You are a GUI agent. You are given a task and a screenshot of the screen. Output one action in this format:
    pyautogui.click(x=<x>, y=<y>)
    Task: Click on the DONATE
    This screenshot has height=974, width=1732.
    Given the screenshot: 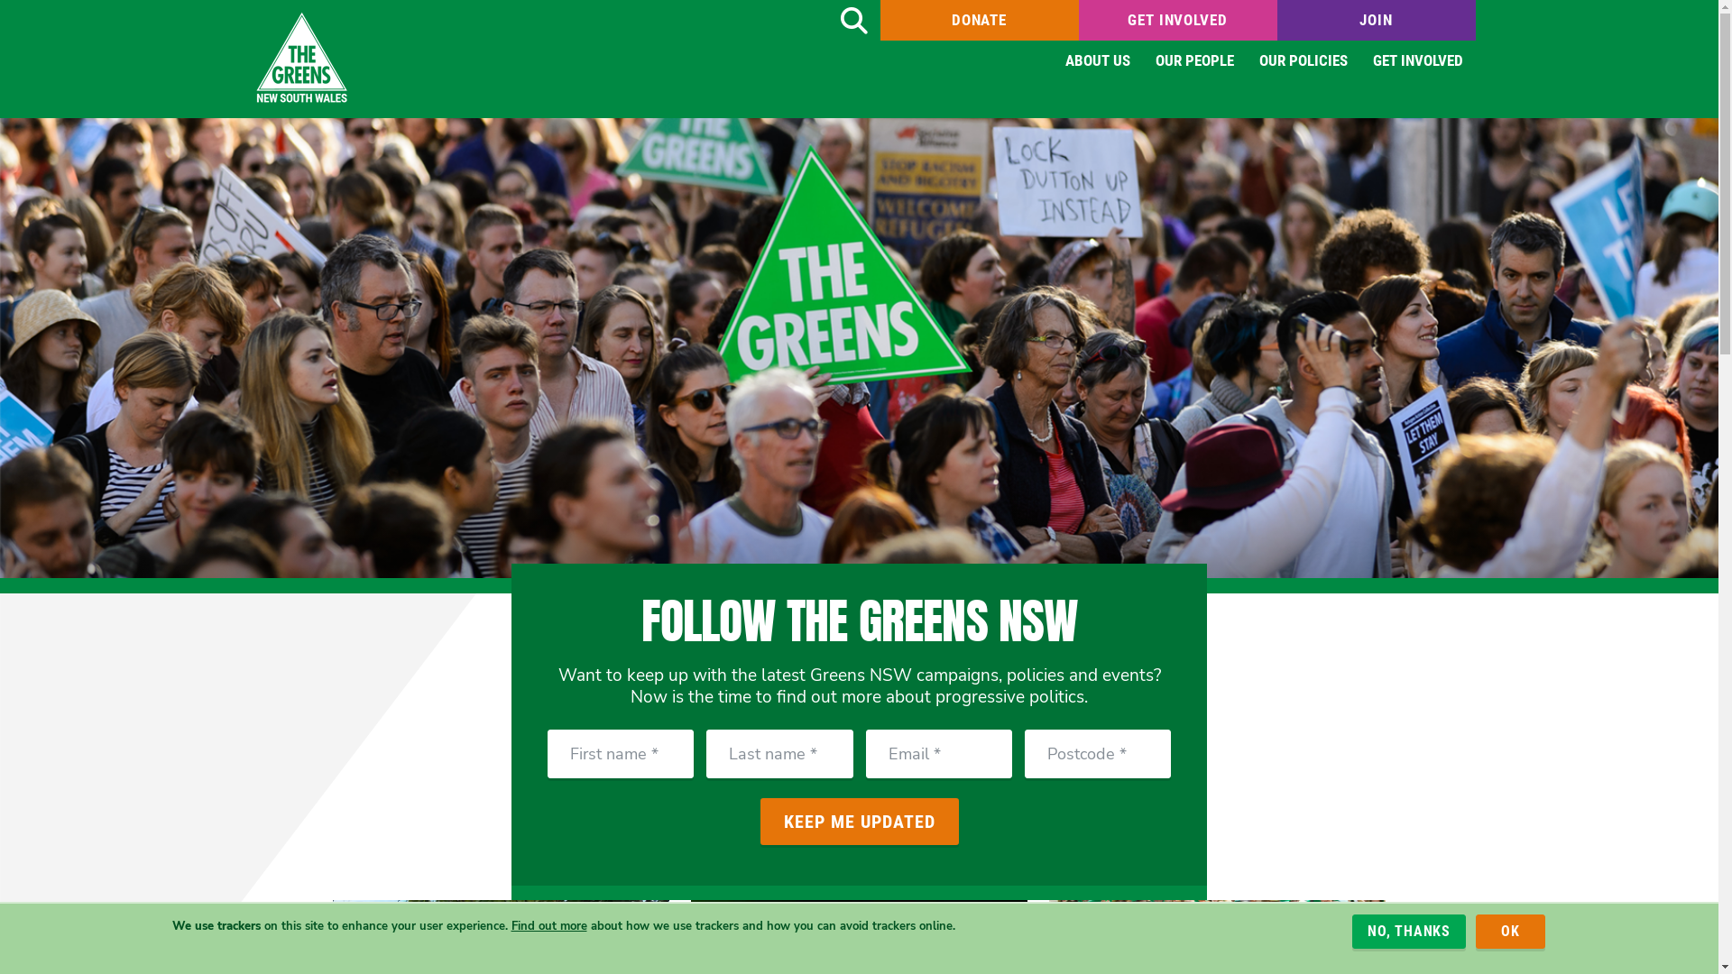 What is the action you would take?
    pyautogui.click(x=980, y=20)
    